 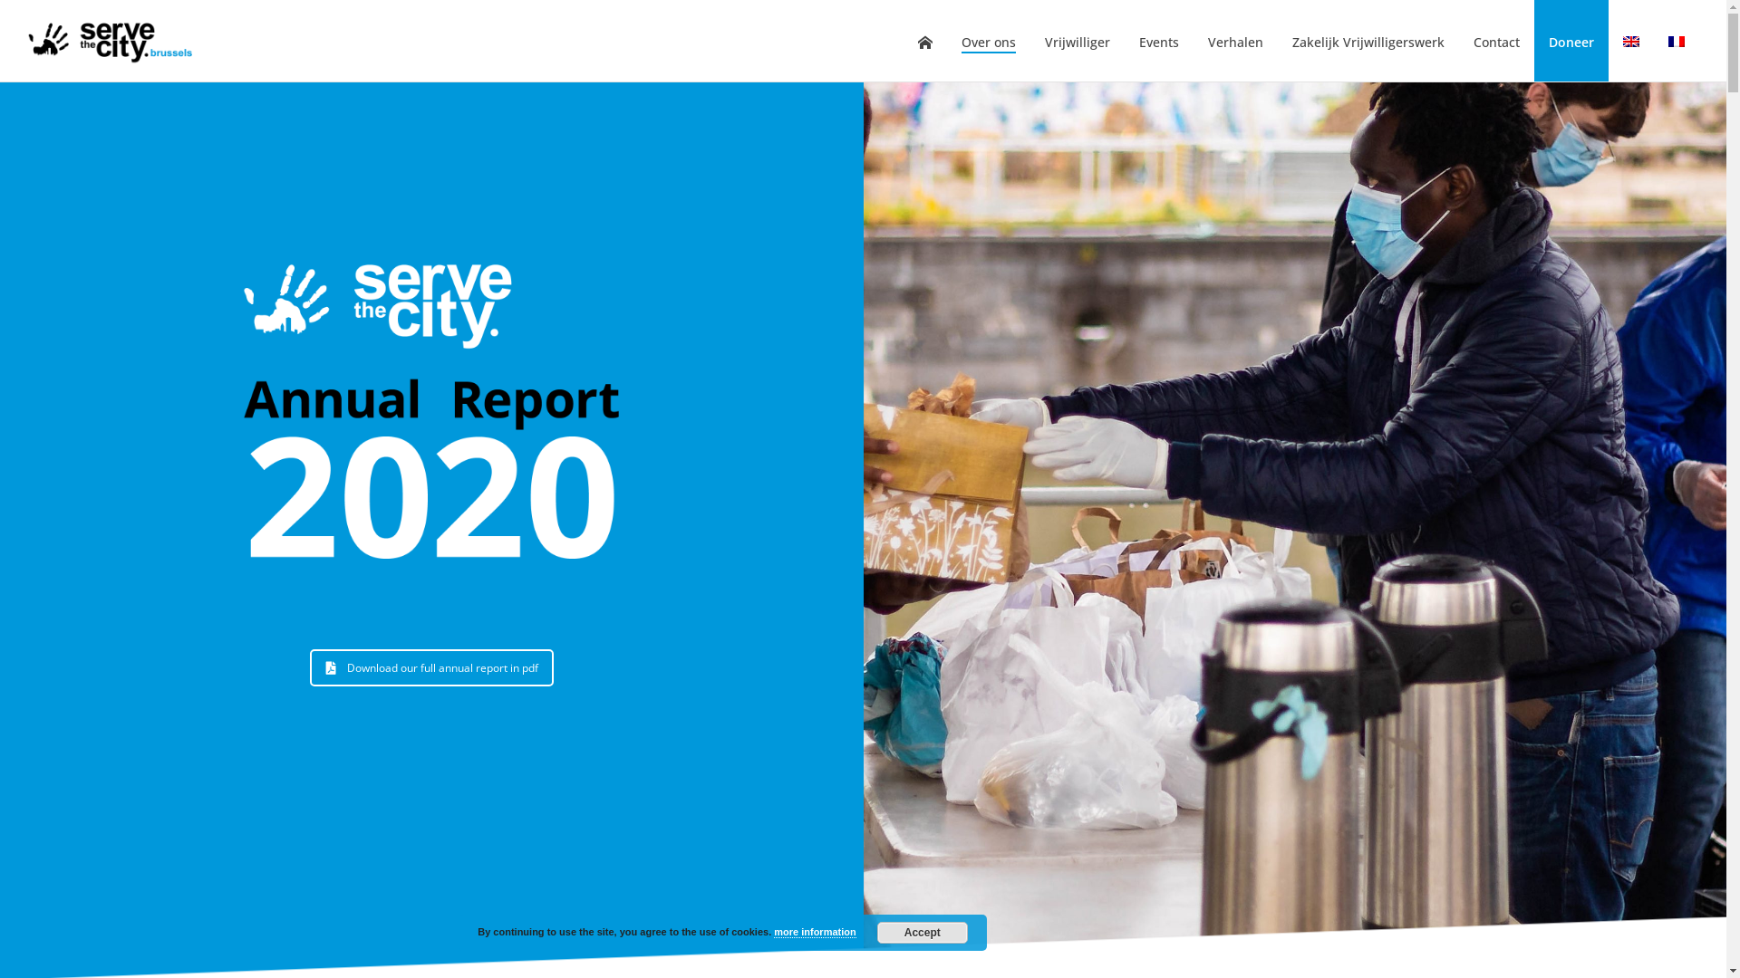 I want to click on Home, so click(x=925, y=43).